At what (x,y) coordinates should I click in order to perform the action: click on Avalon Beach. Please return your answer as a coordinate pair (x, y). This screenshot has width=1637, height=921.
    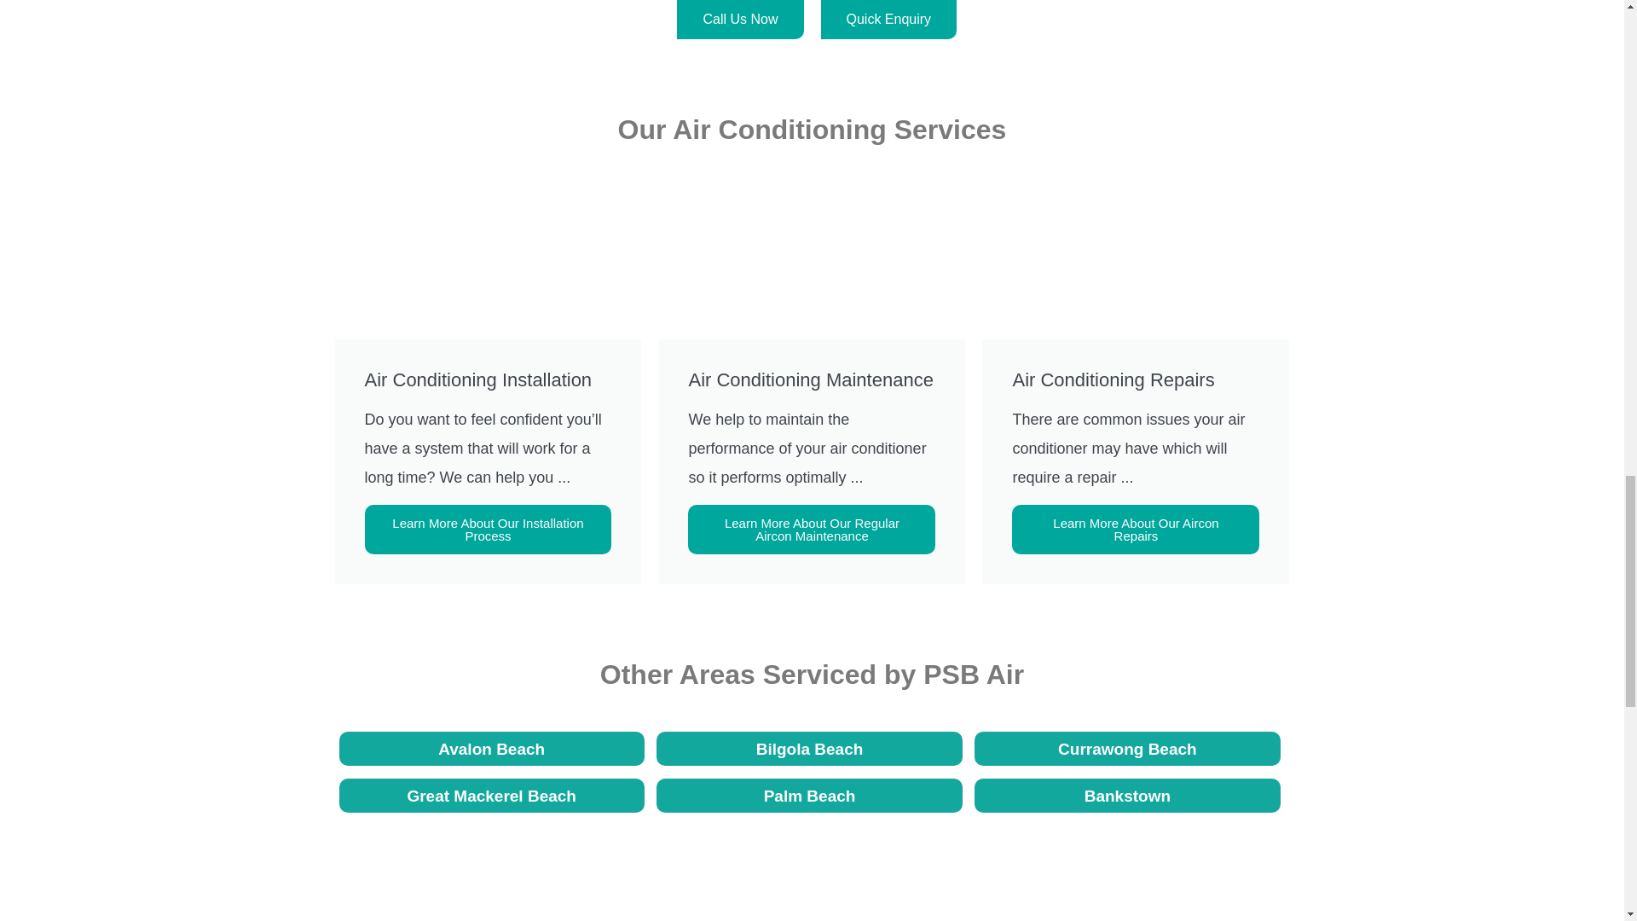
    Looking at the image, I should click on (491, 748).